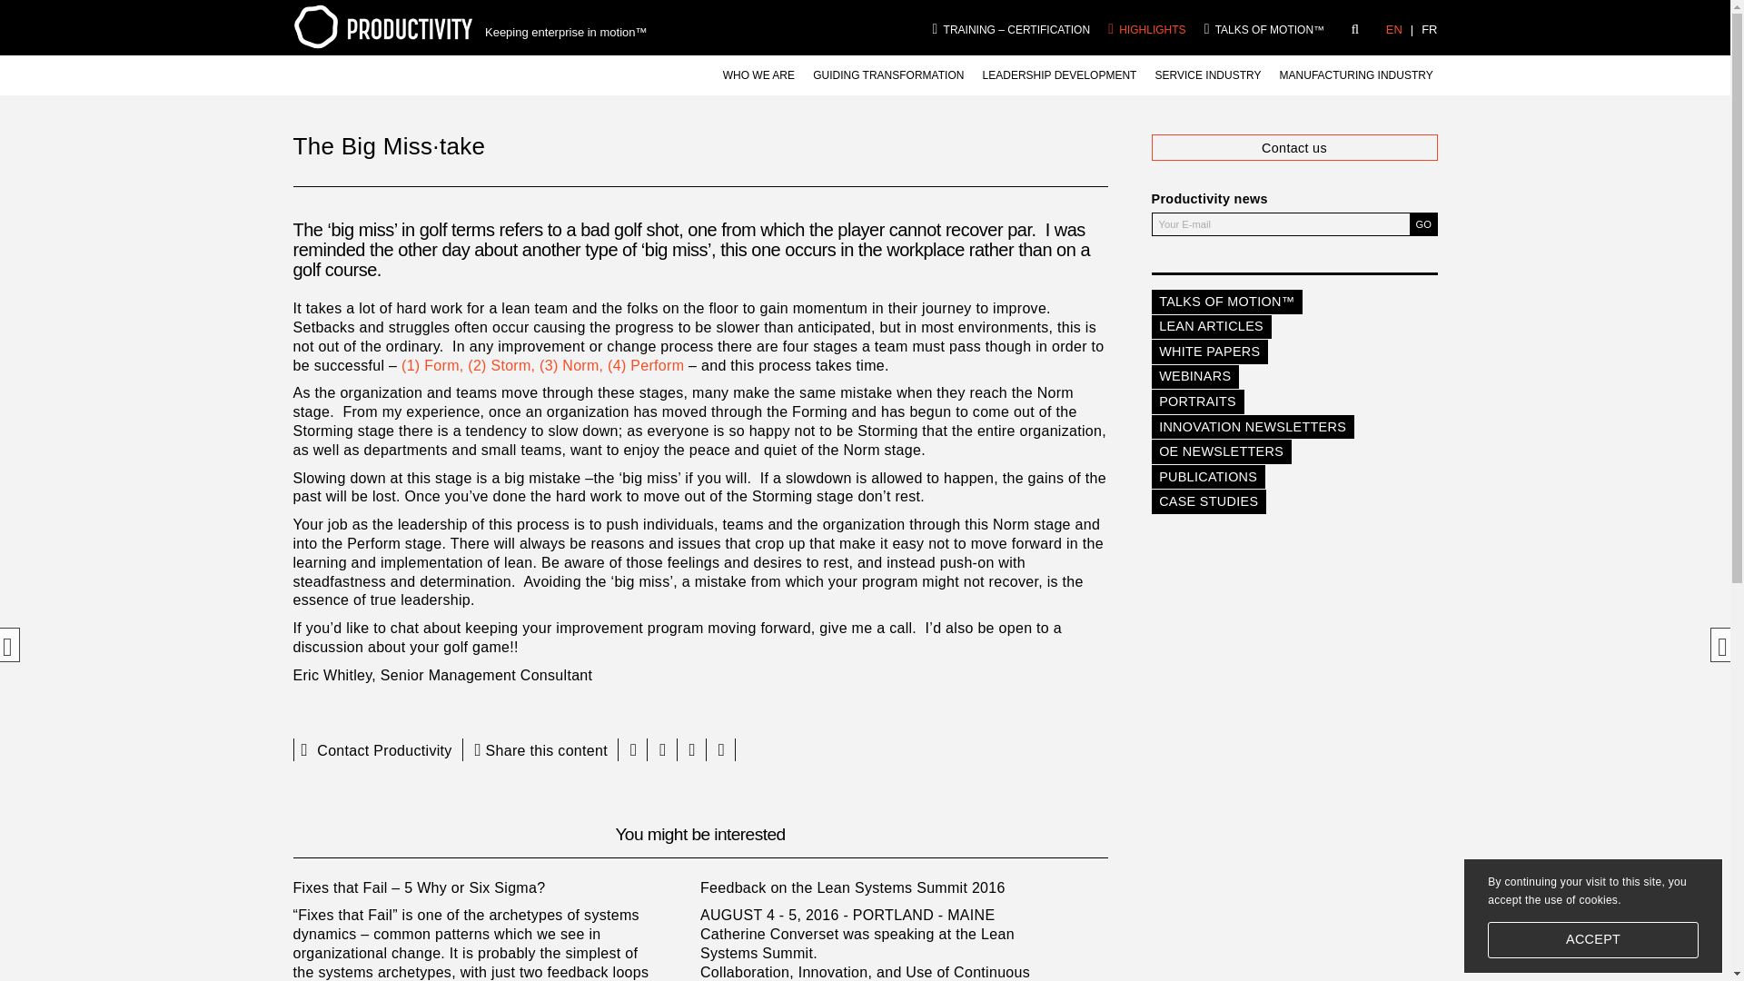 This screenshot has height=981, width=1744. I want to click on Go, so click(1422, 224).